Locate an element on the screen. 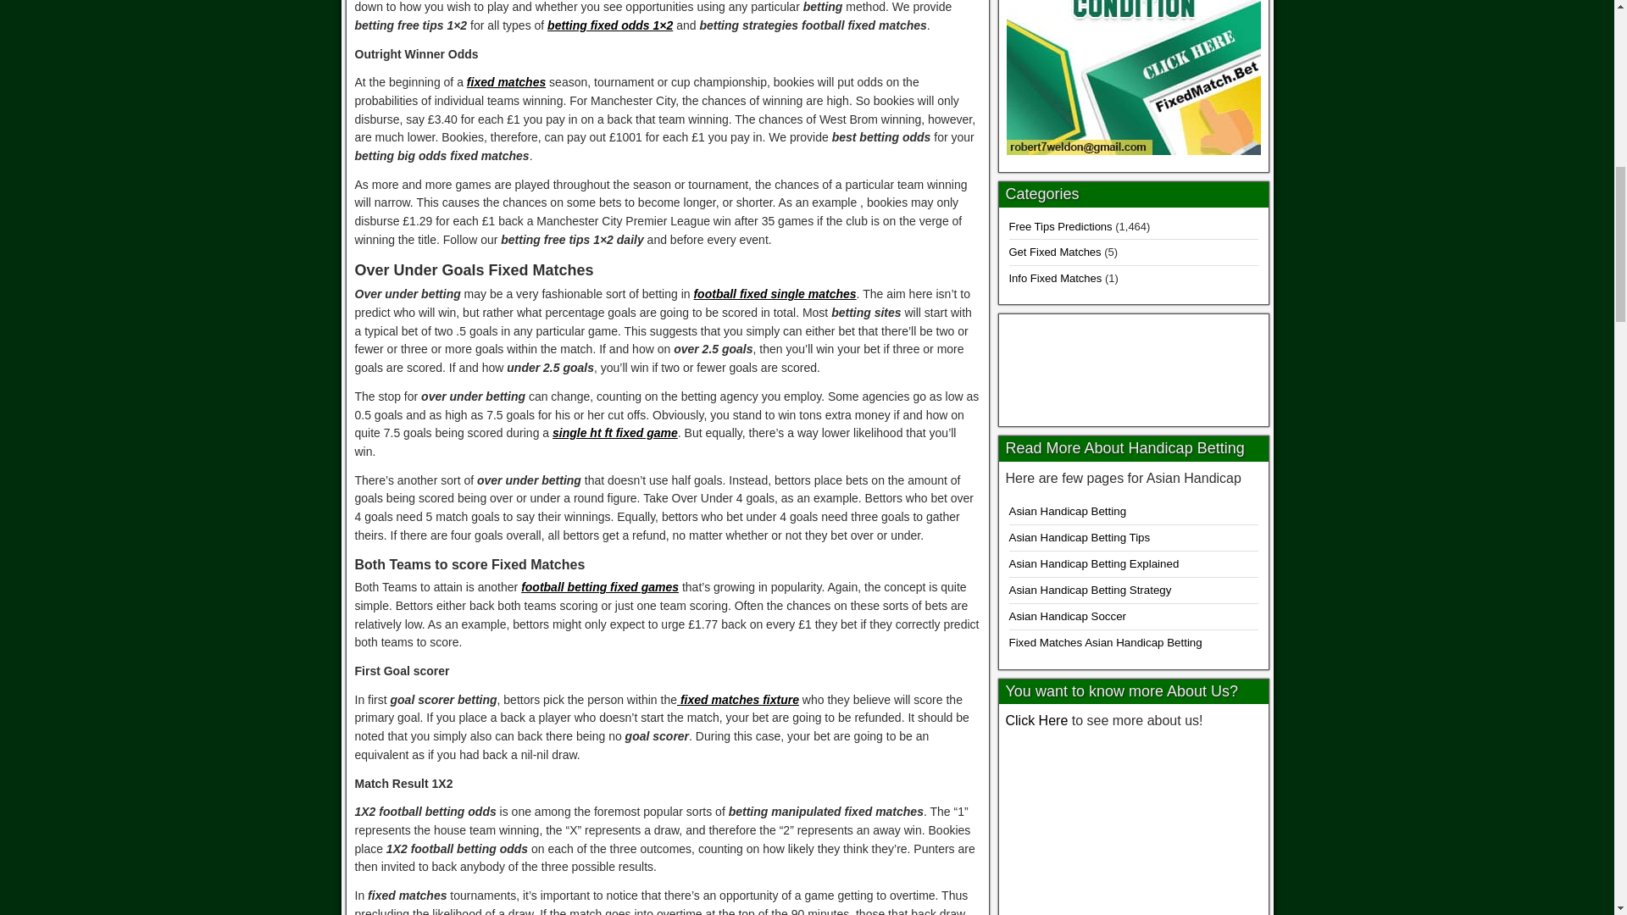 Image resolution: width=1627 pixels, height=915 pixels. Asian Handicap Betting Strategy is located at coordinates (1090, 590).